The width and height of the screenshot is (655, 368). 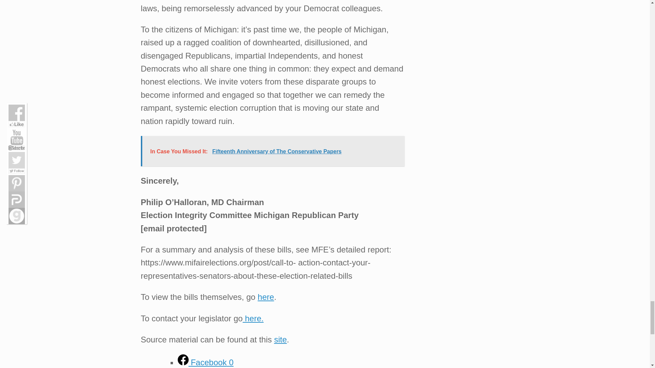 I want to click on here, so click(x=265, y=296).